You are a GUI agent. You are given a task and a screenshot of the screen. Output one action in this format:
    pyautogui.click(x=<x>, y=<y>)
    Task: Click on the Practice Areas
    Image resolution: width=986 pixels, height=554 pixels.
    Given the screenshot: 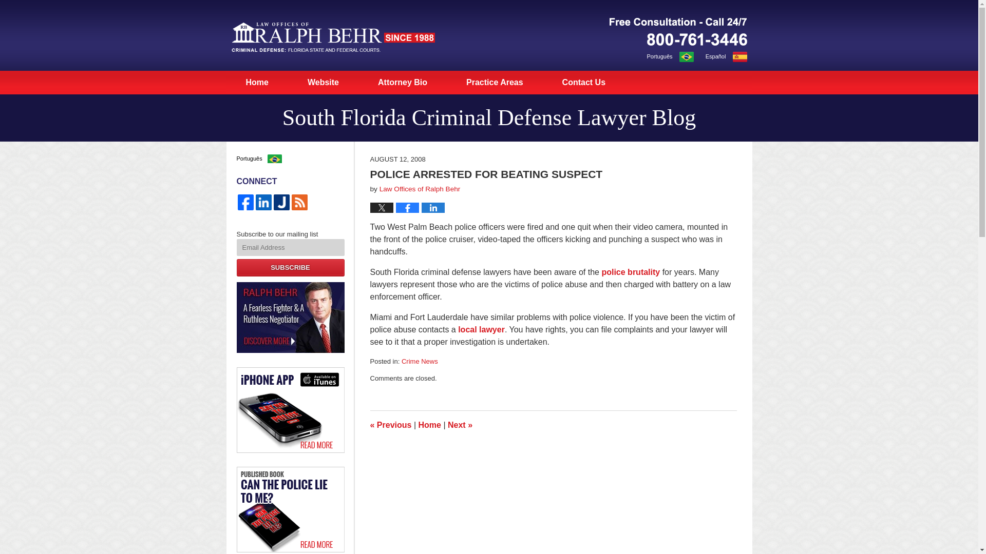 What is the action you would take?
    pyautogui.click(x=495, y=82)
    